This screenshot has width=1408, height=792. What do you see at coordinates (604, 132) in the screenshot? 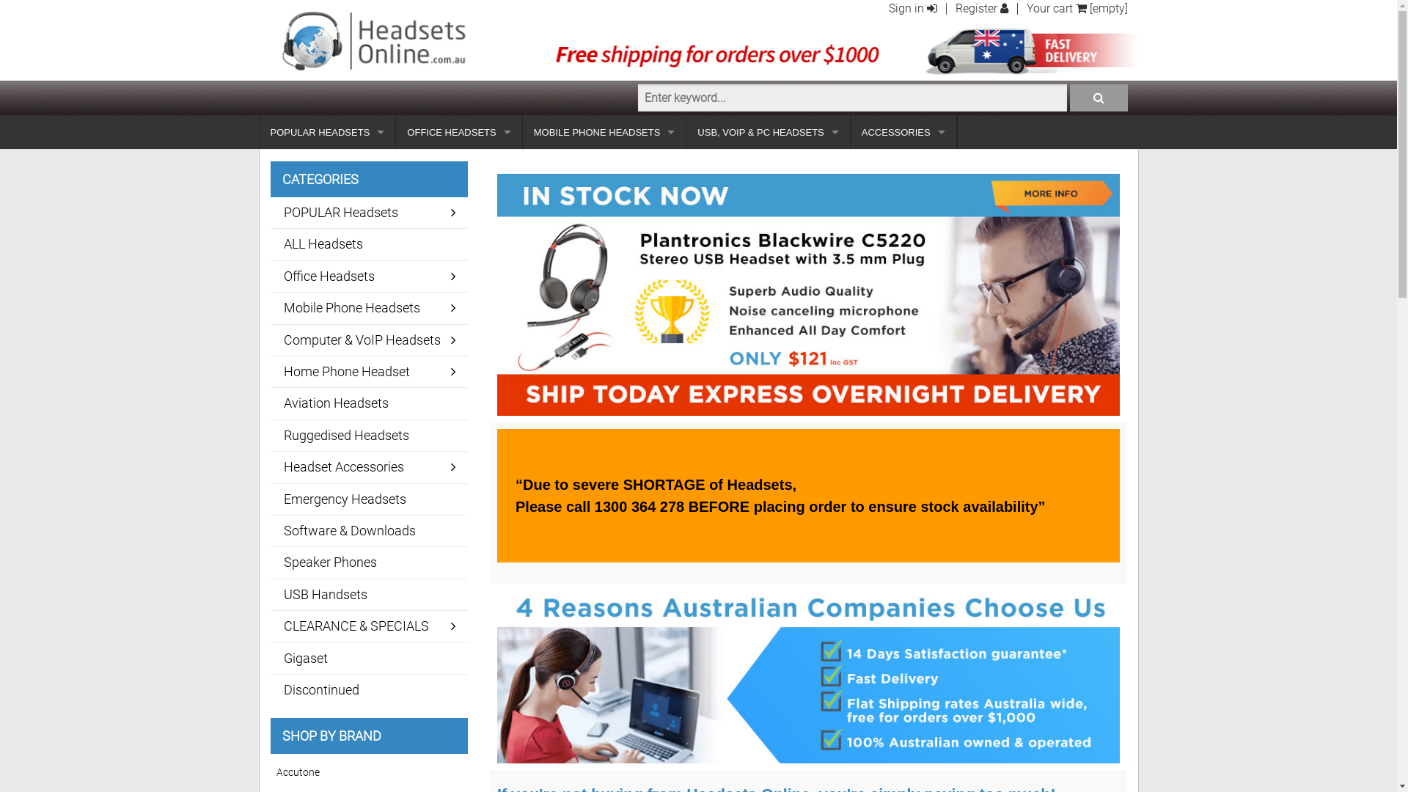
I see `MOBILE PHONE HEADSETS` at bounding box center [604, 132].